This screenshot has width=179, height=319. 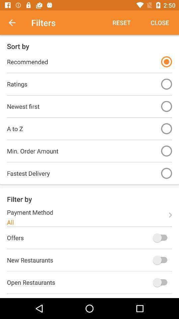 What do you see at coordinates (166, 84) in the screenshot?
I see `sort by ratings` at bounding box center [166, 84].